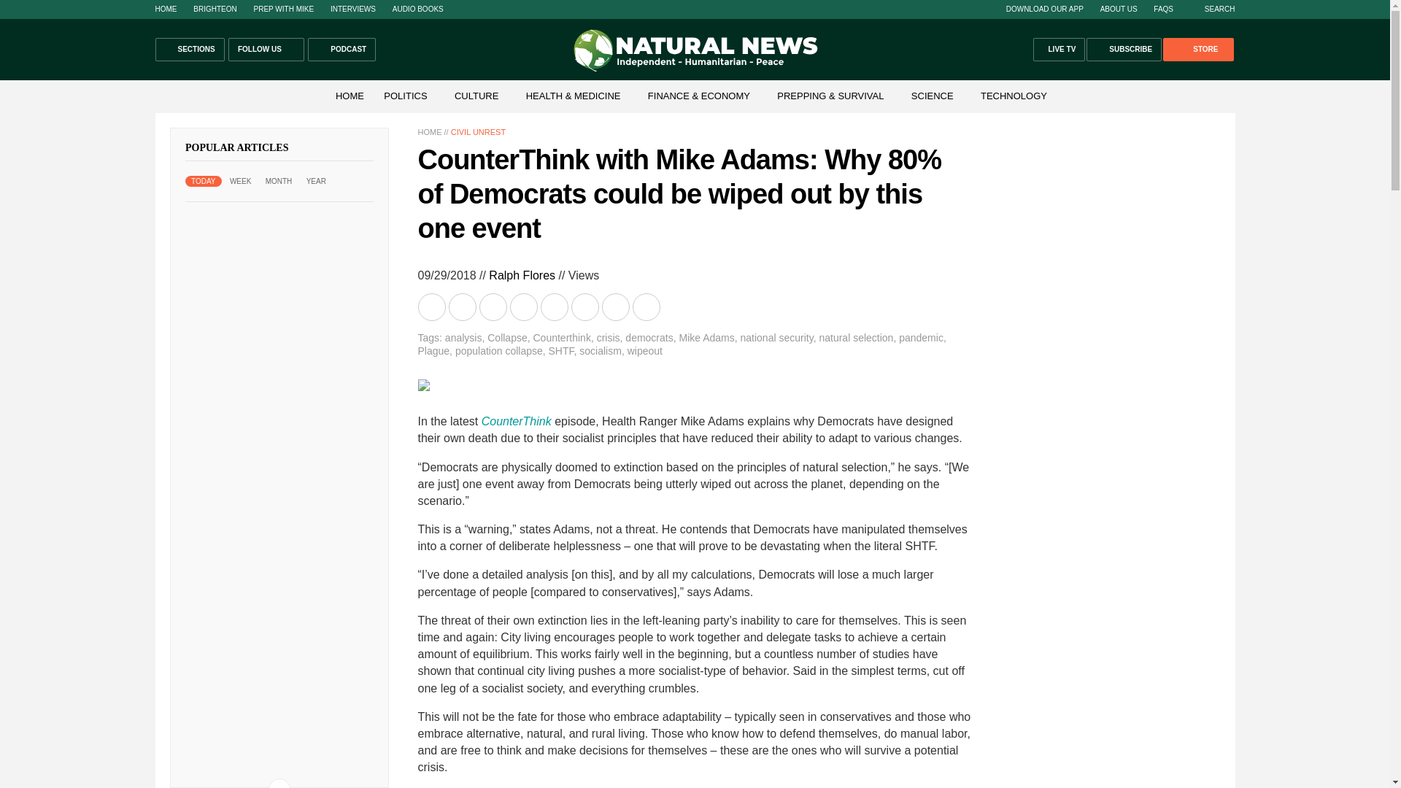  Describe the element at coordinates (1163, 9) in the screenshot. I see `FAQS` at that location.